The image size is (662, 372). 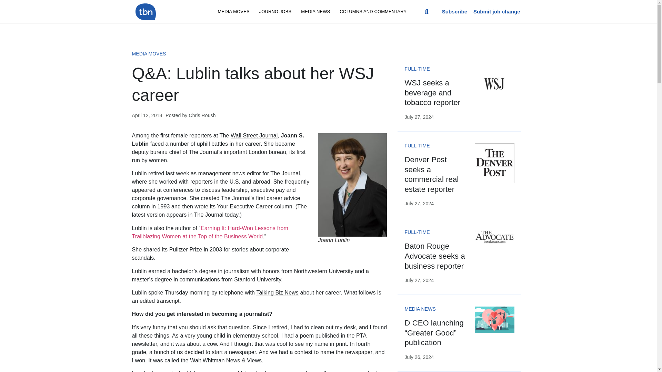 What do you see at coordinates (275, 12) in the screenshot?
I see `JOURNO JOBS` at bounding box center [275, 12].